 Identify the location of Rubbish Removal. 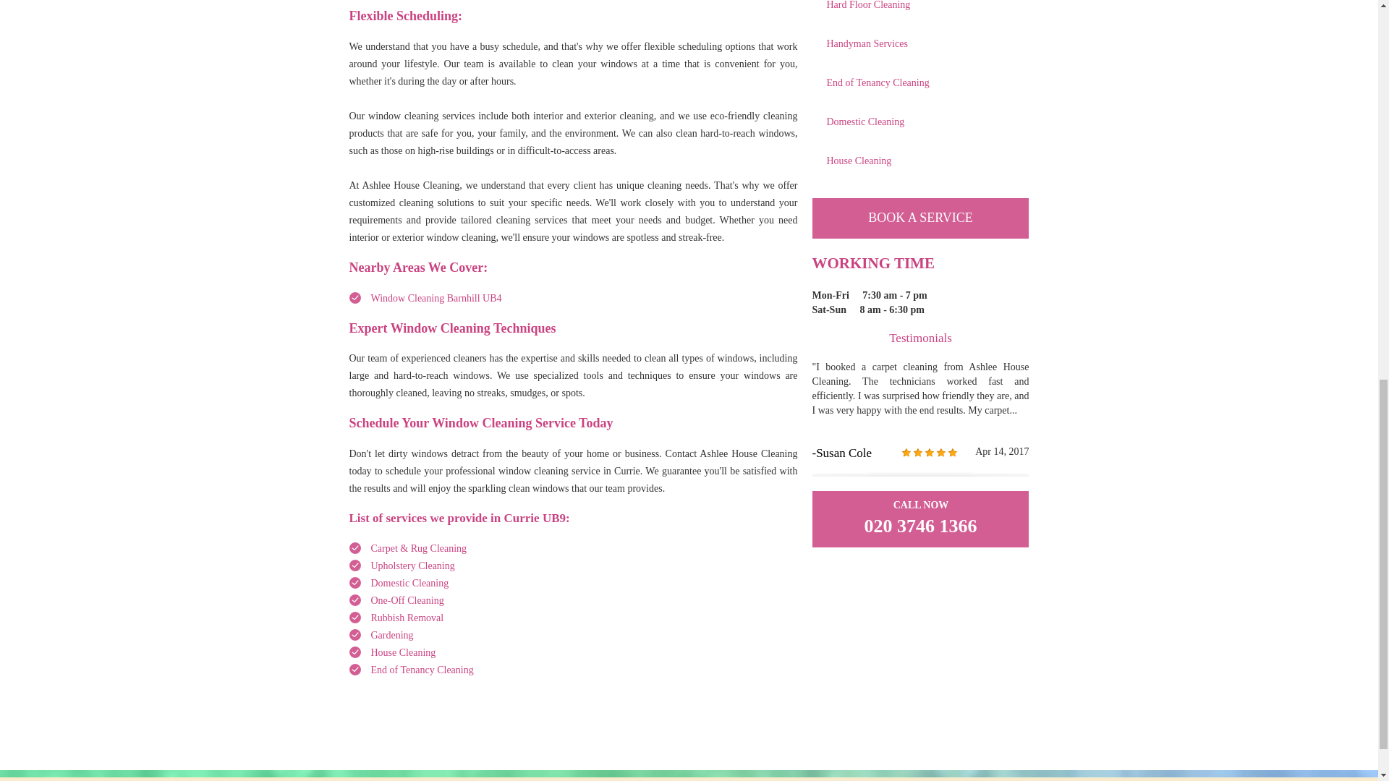
(407, 618).